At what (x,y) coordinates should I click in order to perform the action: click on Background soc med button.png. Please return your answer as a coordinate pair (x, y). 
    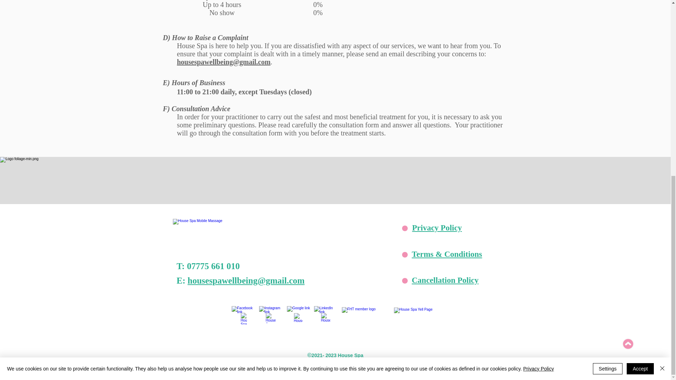
    Looking at the image, I should click on (326, 318).